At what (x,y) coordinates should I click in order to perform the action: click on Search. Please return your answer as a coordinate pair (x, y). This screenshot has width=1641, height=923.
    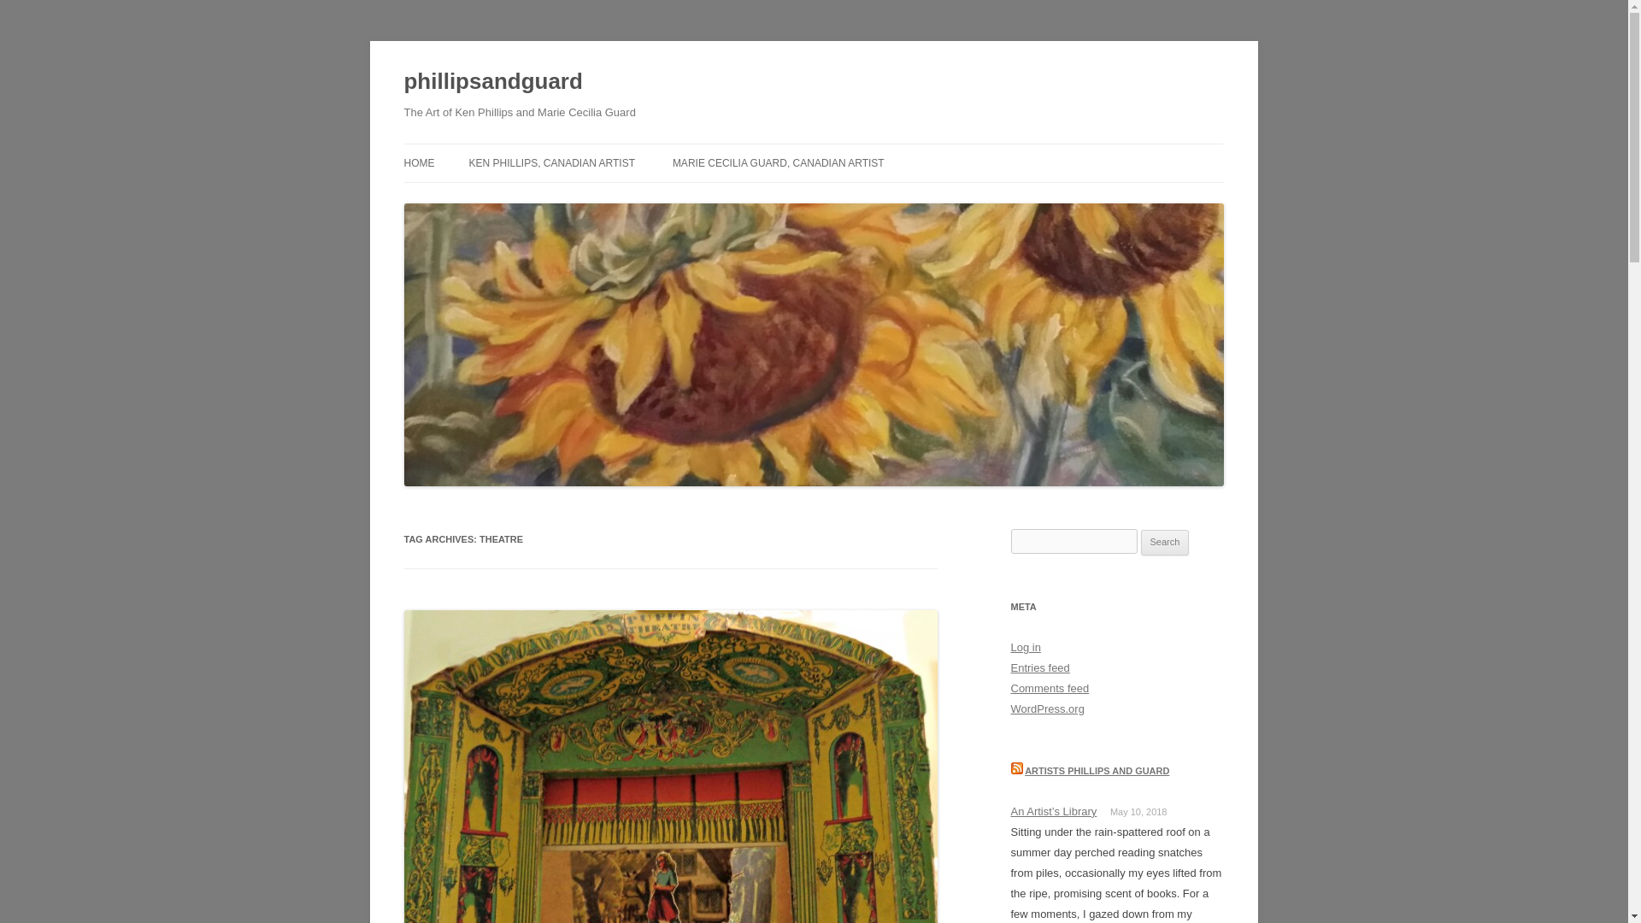
    Looking at the image, I should click on (1165, 542).